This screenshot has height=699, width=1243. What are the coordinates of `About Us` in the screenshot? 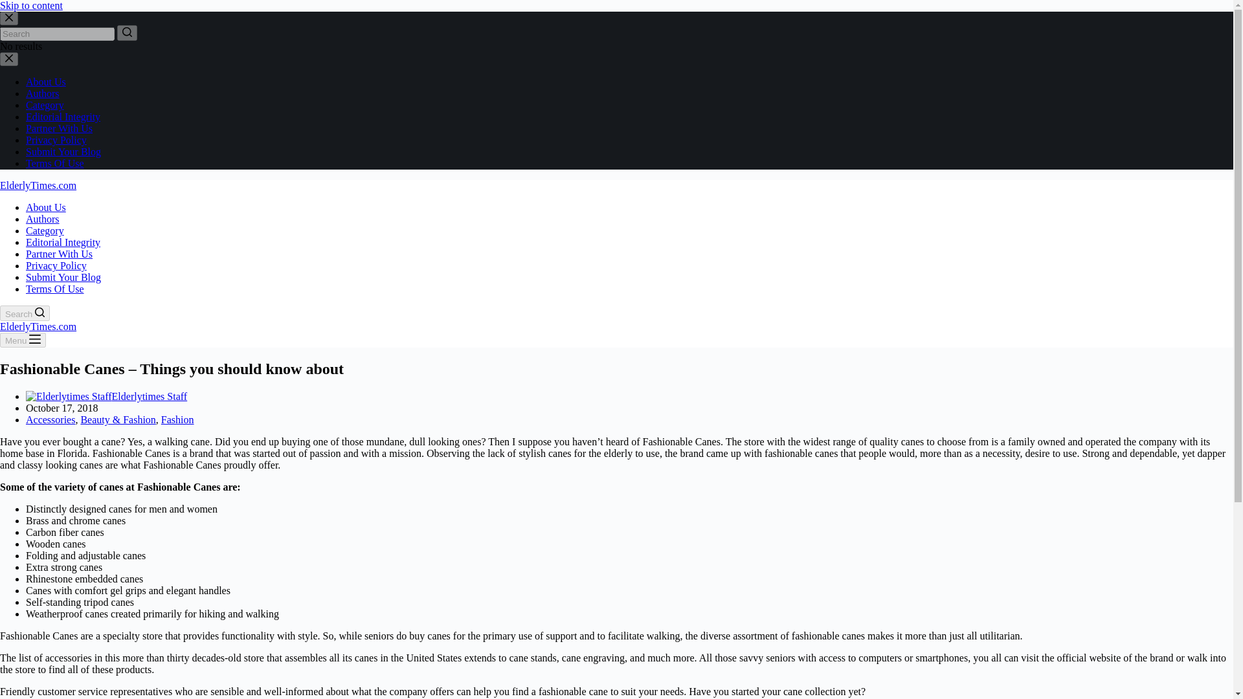 It's located at (45, 207).